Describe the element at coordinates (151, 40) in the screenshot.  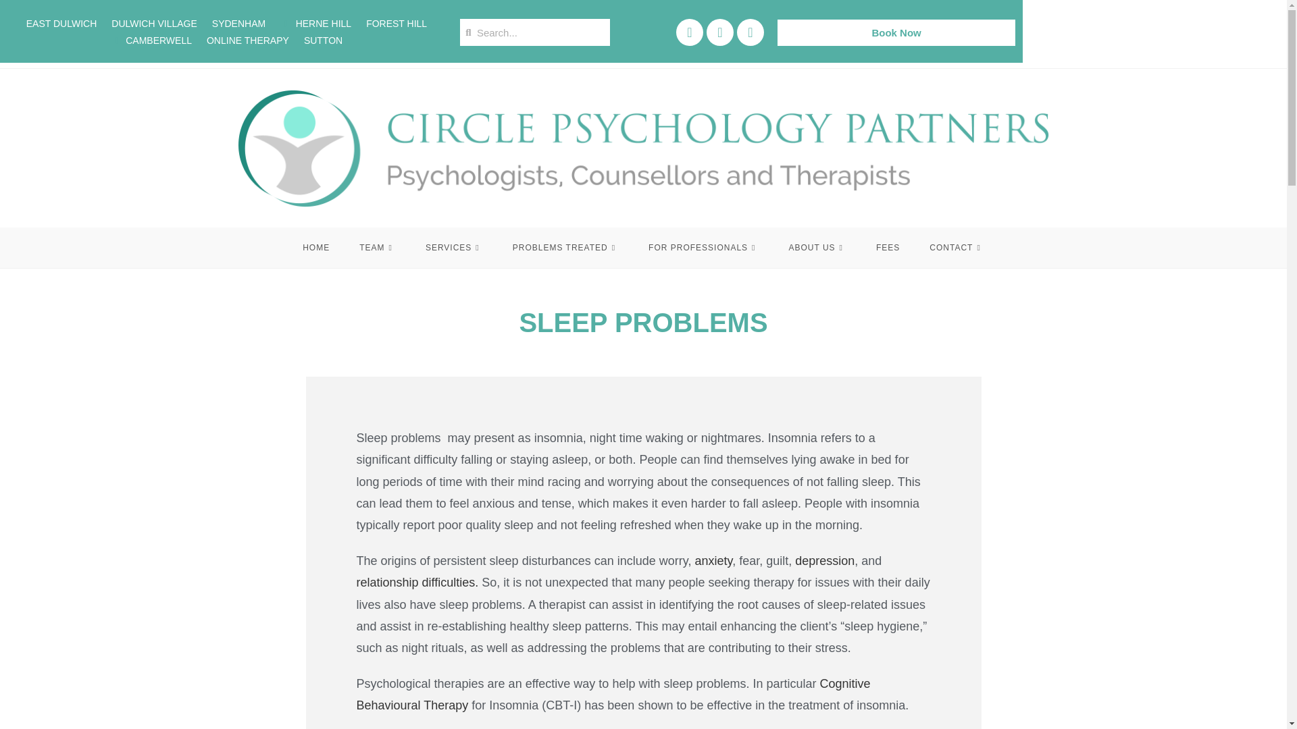
I see `CAMBERWELL` at that location.